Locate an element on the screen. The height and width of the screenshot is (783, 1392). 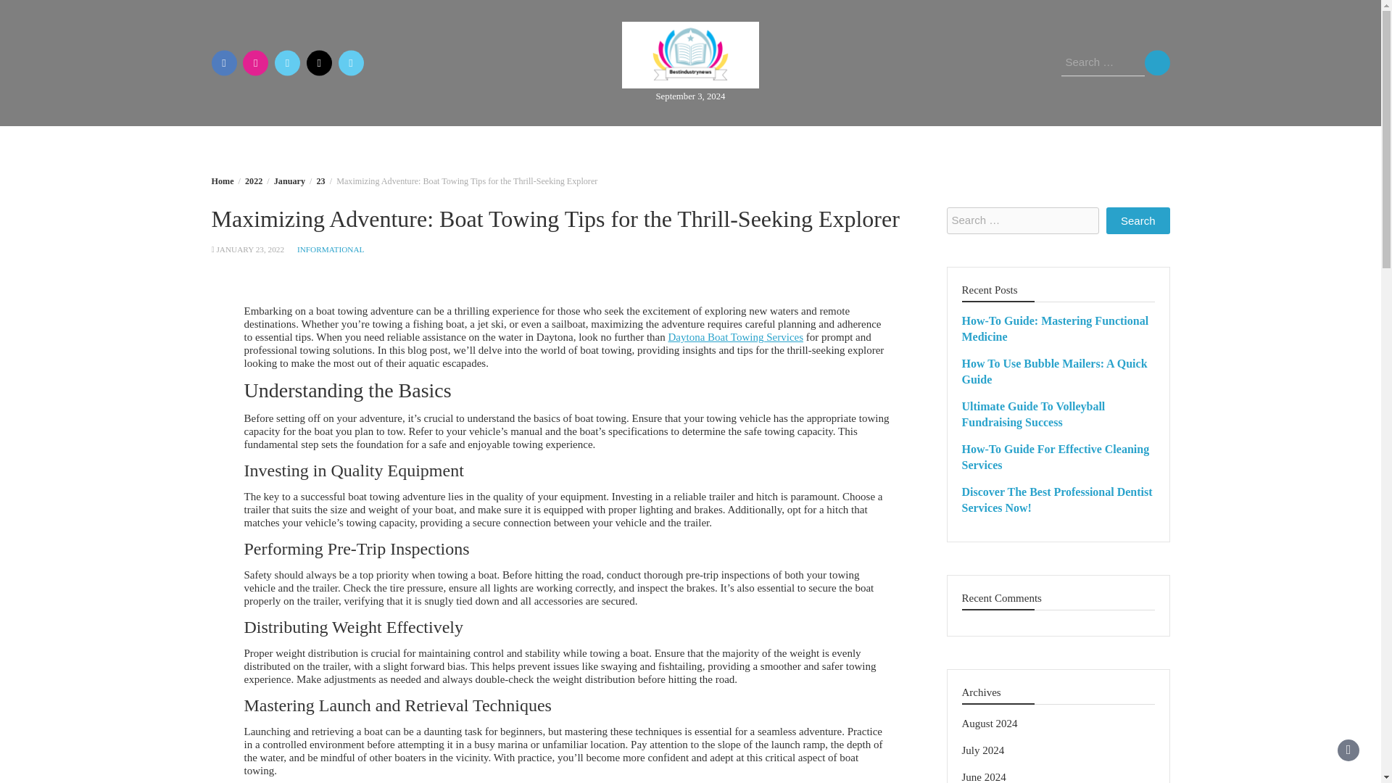
Daytona Boat Towing Services is located at coordinates (735, 336).